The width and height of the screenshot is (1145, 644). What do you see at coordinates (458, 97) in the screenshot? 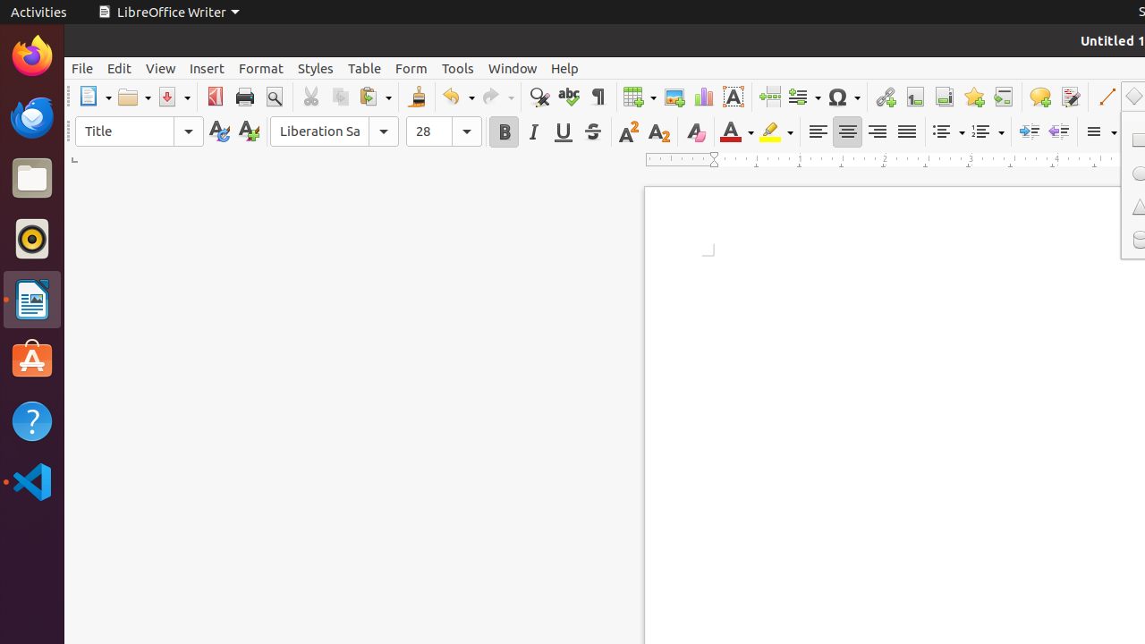
I see `Undo` at bounding box center [458, 97].